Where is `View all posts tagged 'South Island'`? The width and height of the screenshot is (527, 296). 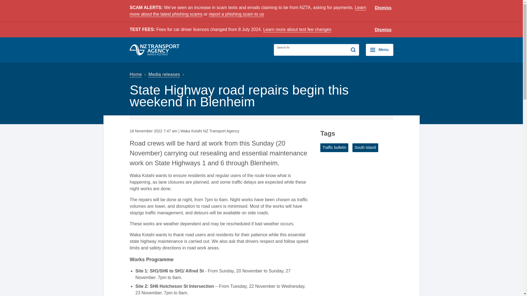 View all posts tagged 'South Island' is located at coordinates (365, 147).